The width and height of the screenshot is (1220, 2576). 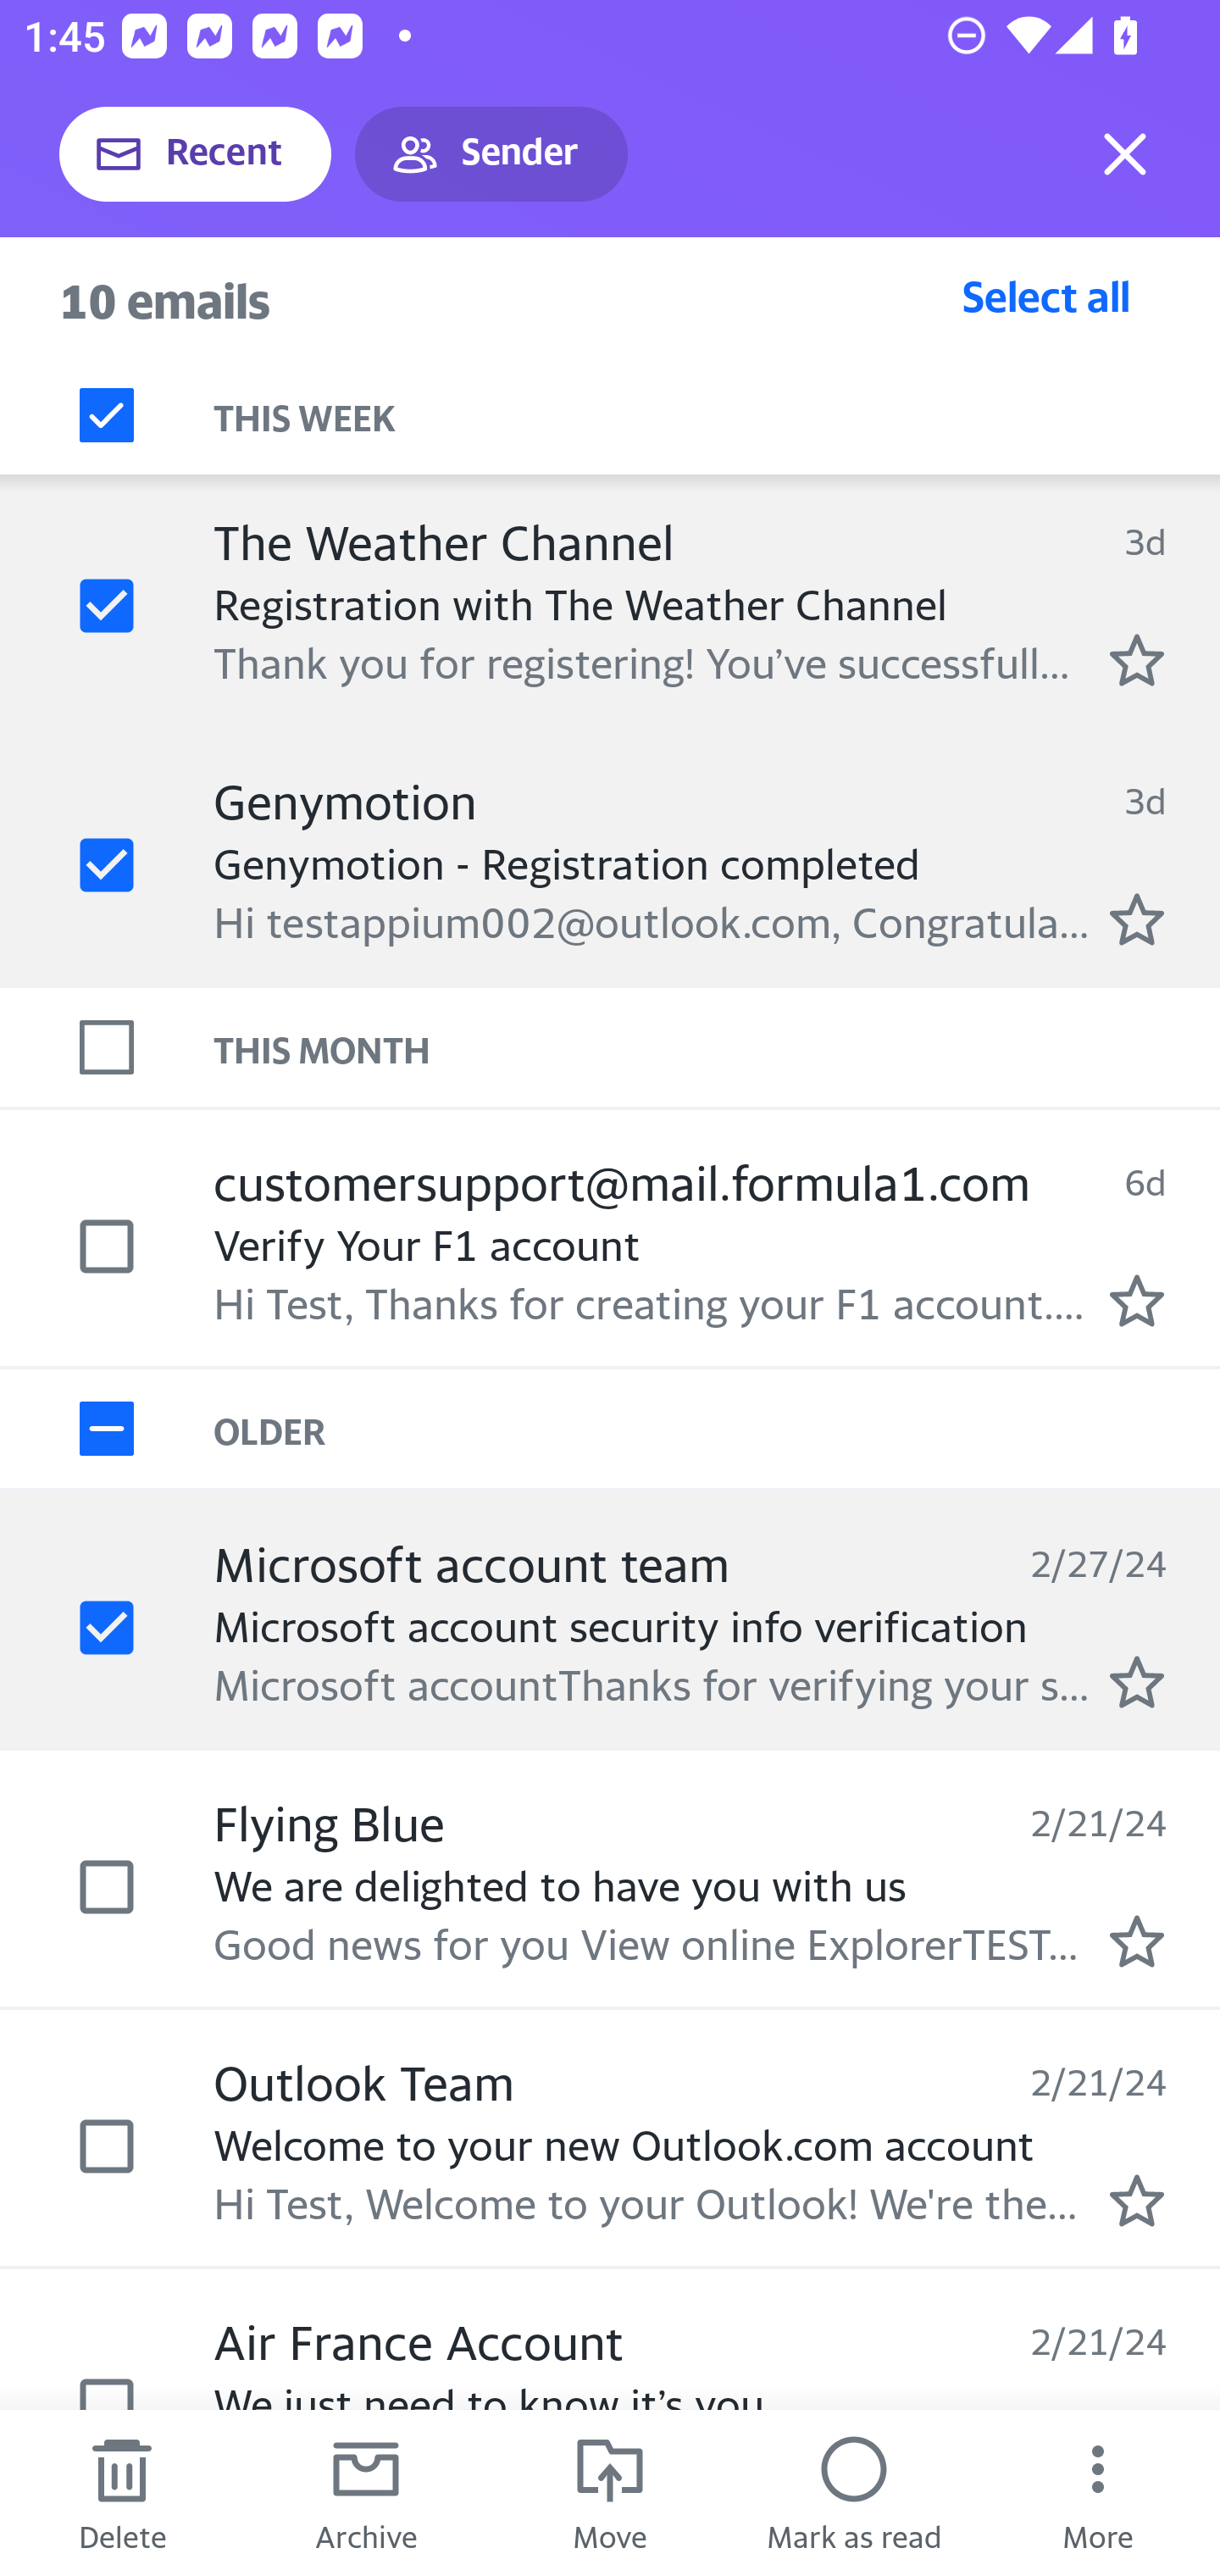 I want to click on Mark as starred., so click(x=1137, y=1299).